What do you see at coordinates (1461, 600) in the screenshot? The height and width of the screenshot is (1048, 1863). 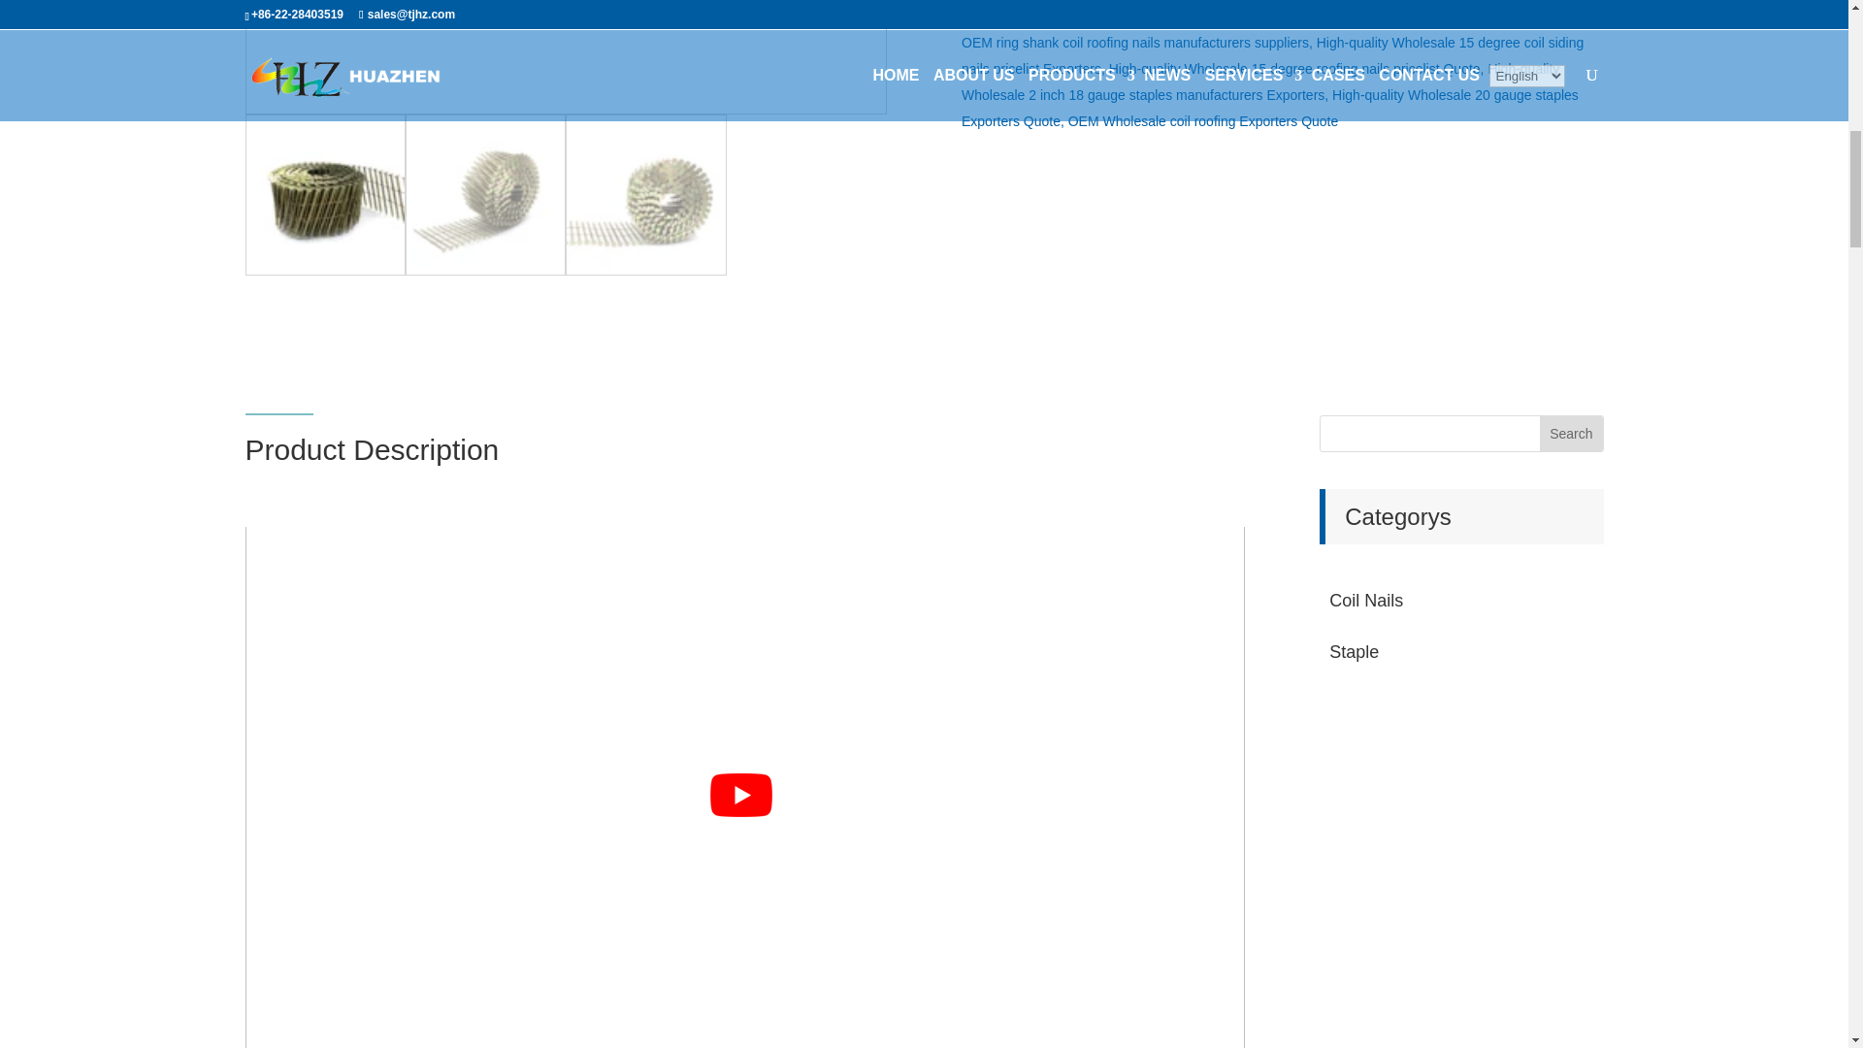 I see `Coil Nails` at bounding box center [1461, 600].